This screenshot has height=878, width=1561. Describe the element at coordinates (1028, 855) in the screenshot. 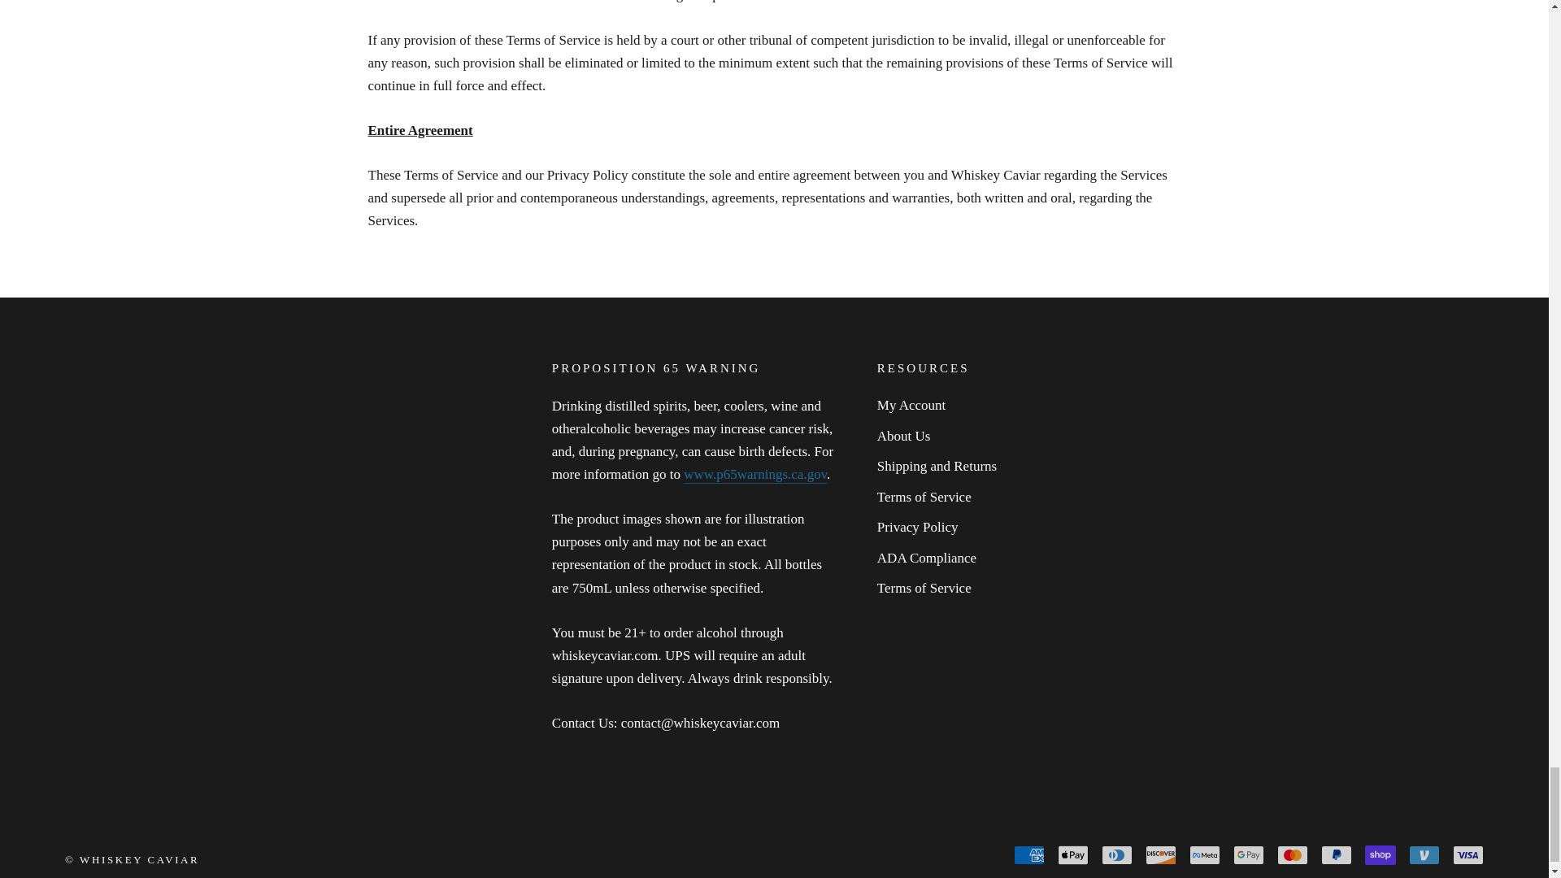

I see `American Express` at that location.